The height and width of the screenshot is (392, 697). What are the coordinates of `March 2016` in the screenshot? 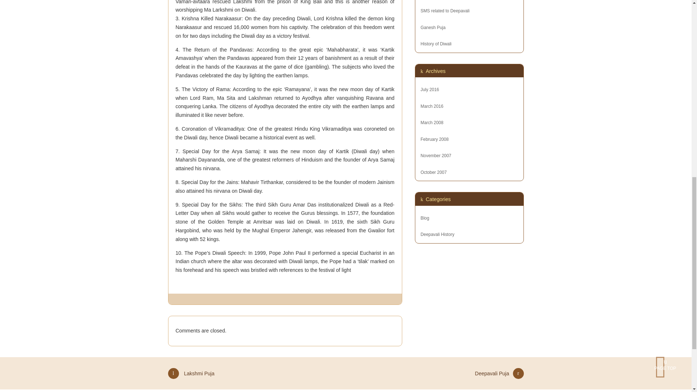 It's located at (432, 106).